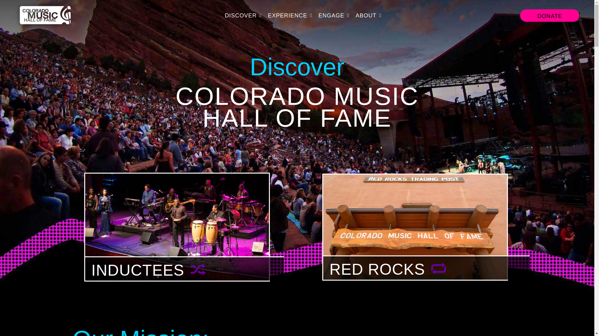 The height and width of the screenshot is (336, 599). What do you see at coordinates (334, 16) in the screenshot?
I see `ENGAGE` at bounding box center [334, 16].